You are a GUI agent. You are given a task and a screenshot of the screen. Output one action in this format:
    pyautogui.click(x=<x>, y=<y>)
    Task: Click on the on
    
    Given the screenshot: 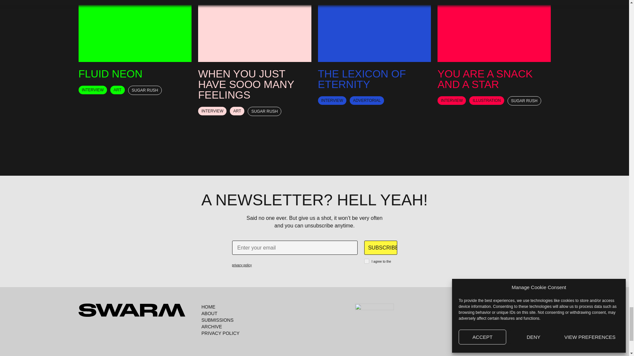 What is the action you would take?
    pyautogui.click(x=367, y=261)
    